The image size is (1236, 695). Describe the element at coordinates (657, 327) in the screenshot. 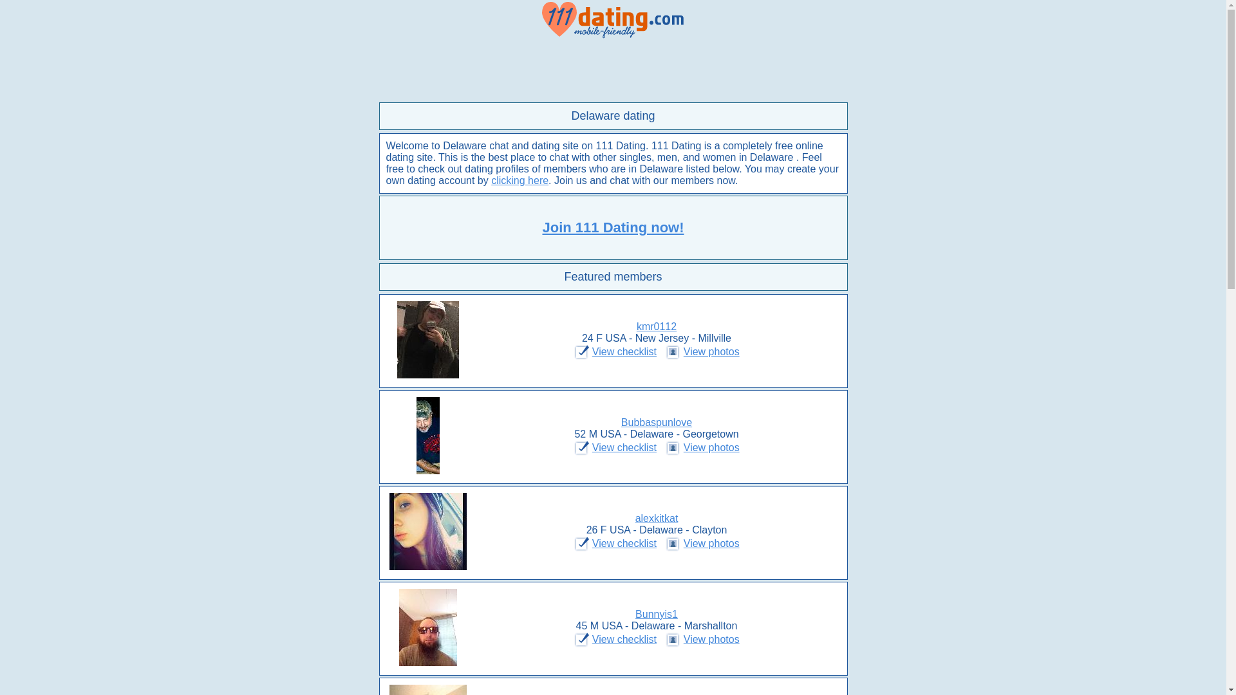

I see `kmr0112` at that location.